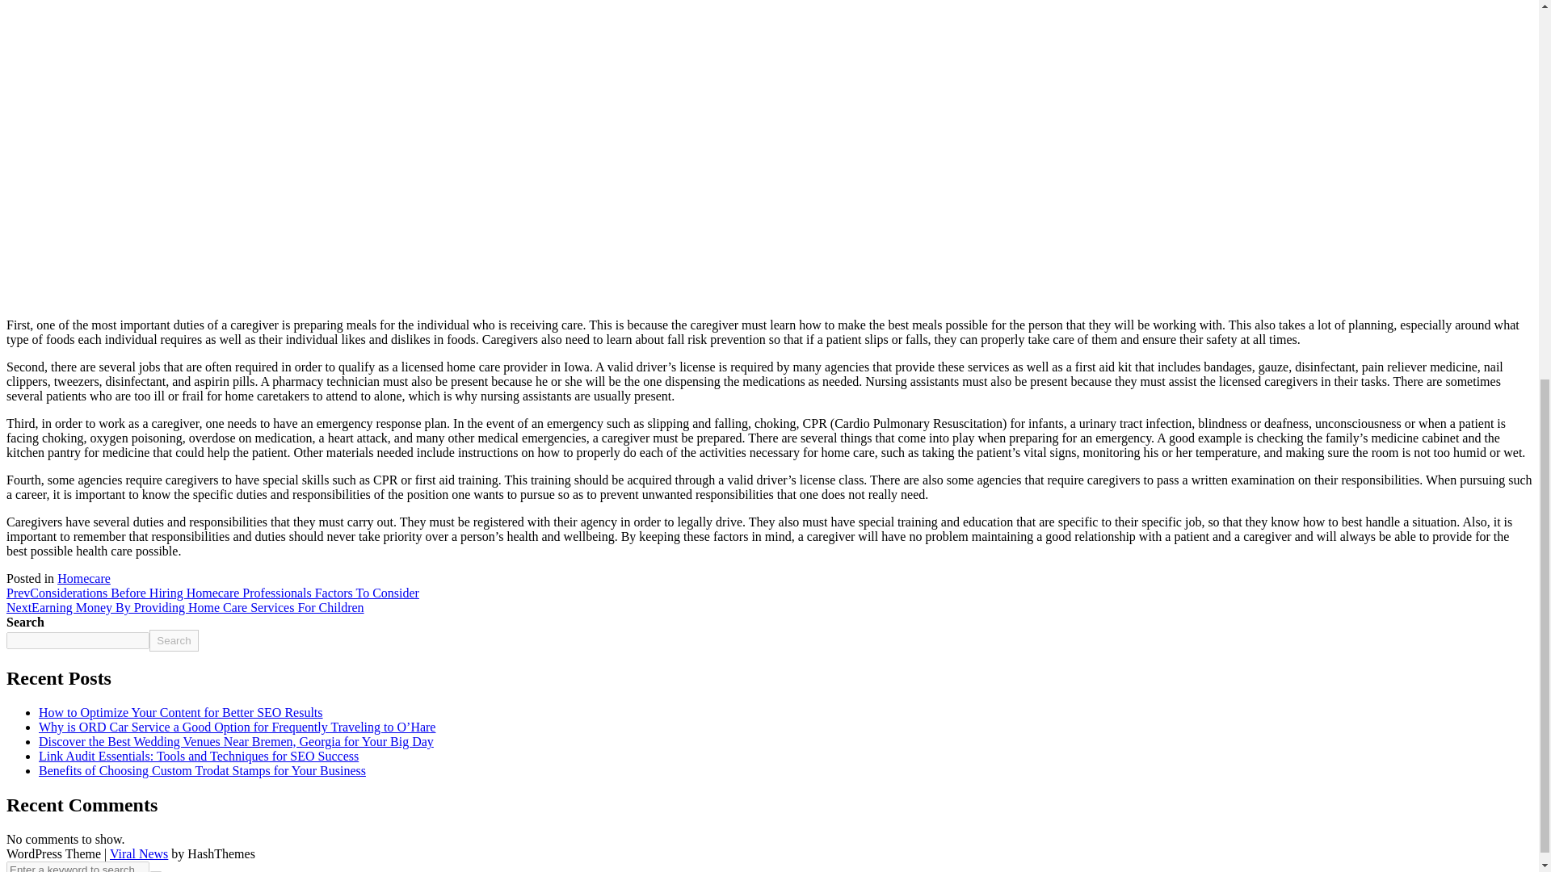  Describe the element at coordinates (139, 853) in the screenshot. I see `Viral News` at that location.